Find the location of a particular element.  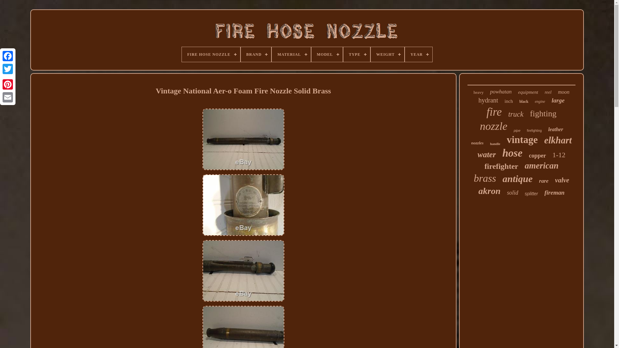

MATERIAL is located at coordinates (291, 54).